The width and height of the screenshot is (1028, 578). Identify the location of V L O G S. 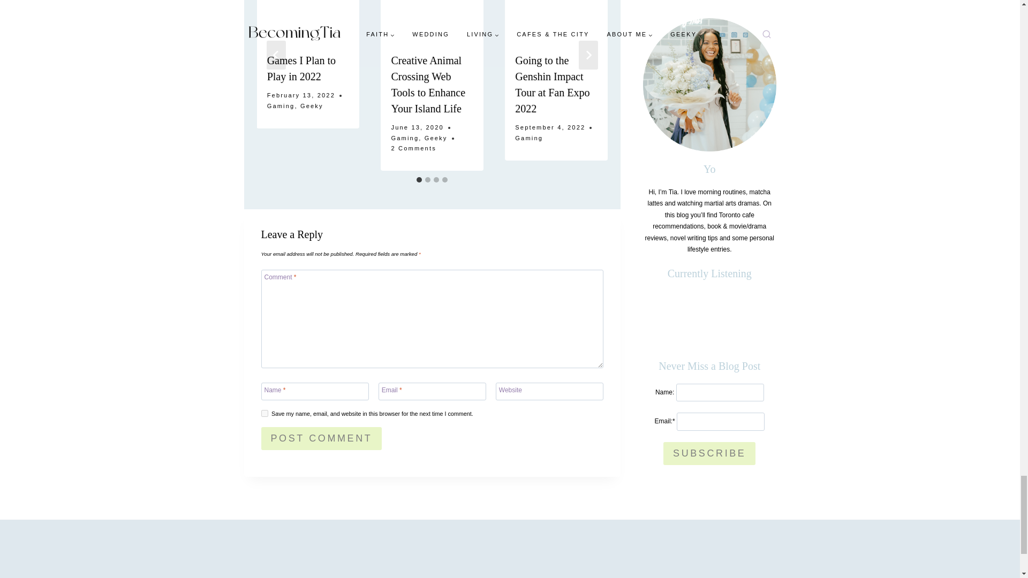
(105, 558).